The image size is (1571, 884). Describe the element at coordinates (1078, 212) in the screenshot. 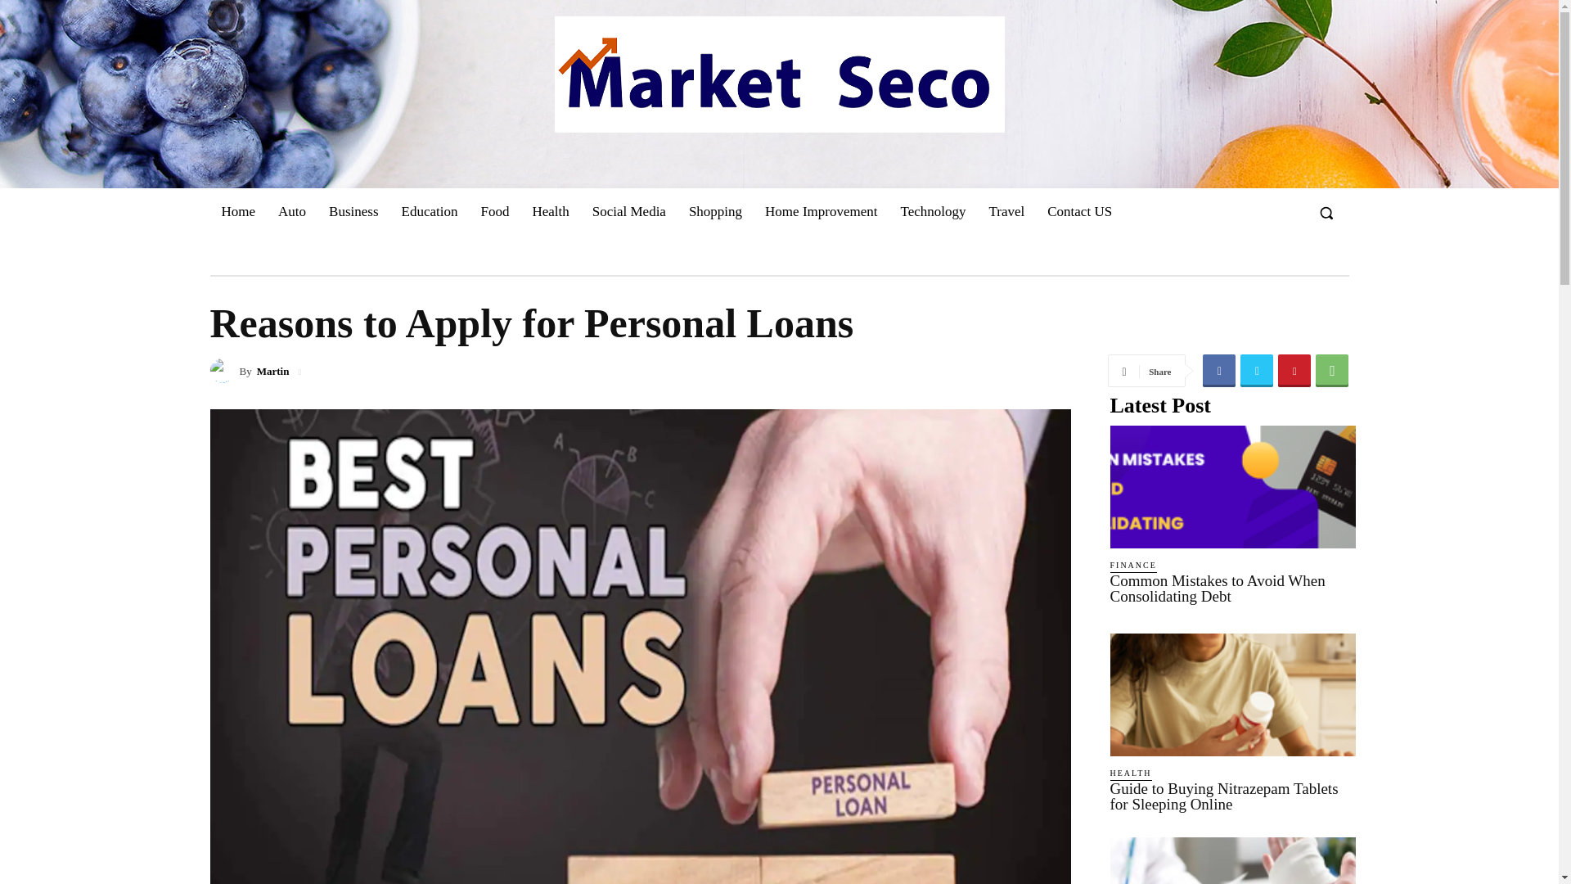

I see `Contact US` at that location.